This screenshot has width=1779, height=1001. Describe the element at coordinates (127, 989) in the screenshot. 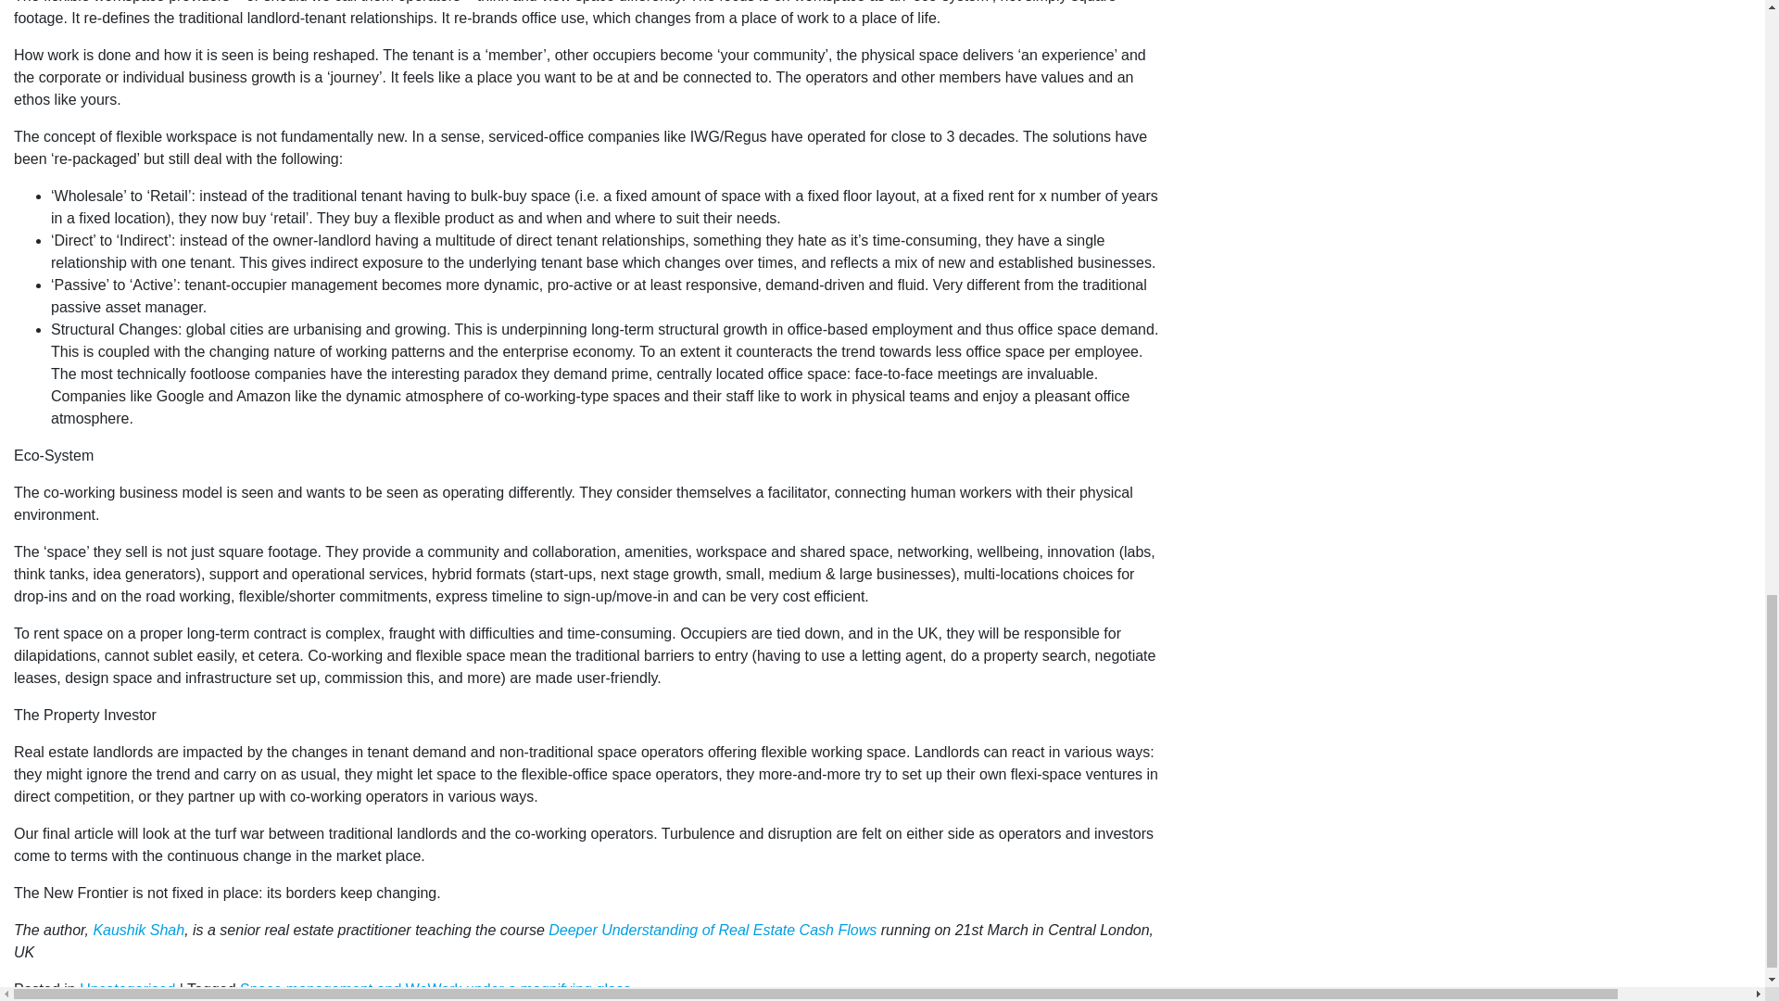

I see `Uncategorised` at that location.